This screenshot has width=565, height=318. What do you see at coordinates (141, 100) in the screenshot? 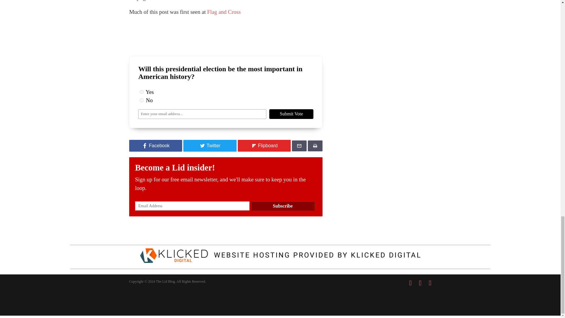
I see `30` at bounding box center [141, 100].